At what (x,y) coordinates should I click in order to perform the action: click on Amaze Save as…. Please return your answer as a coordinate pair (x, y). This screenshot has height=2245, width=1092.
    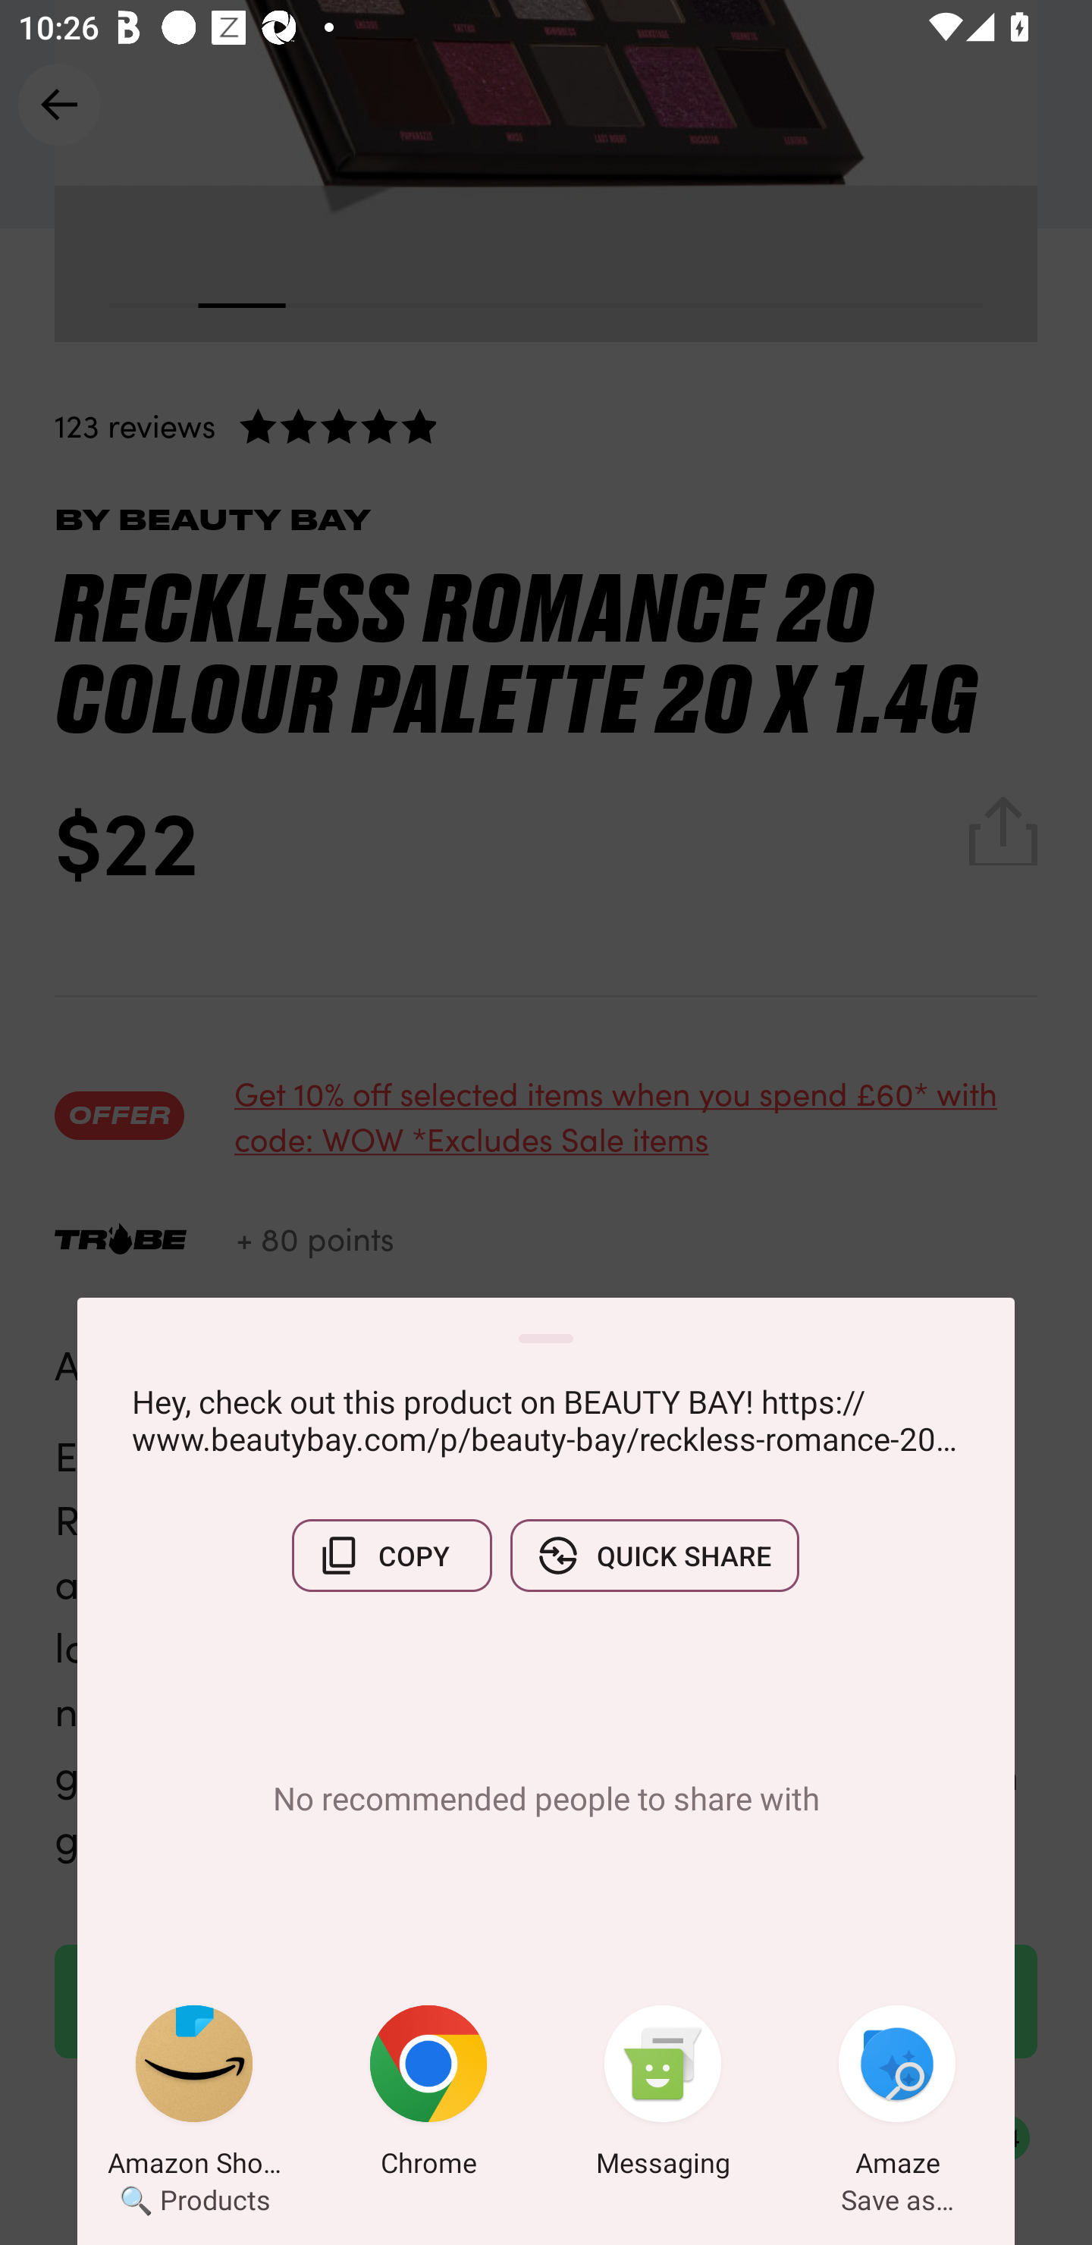
    Looking at the image, I should click on (897, 2096).